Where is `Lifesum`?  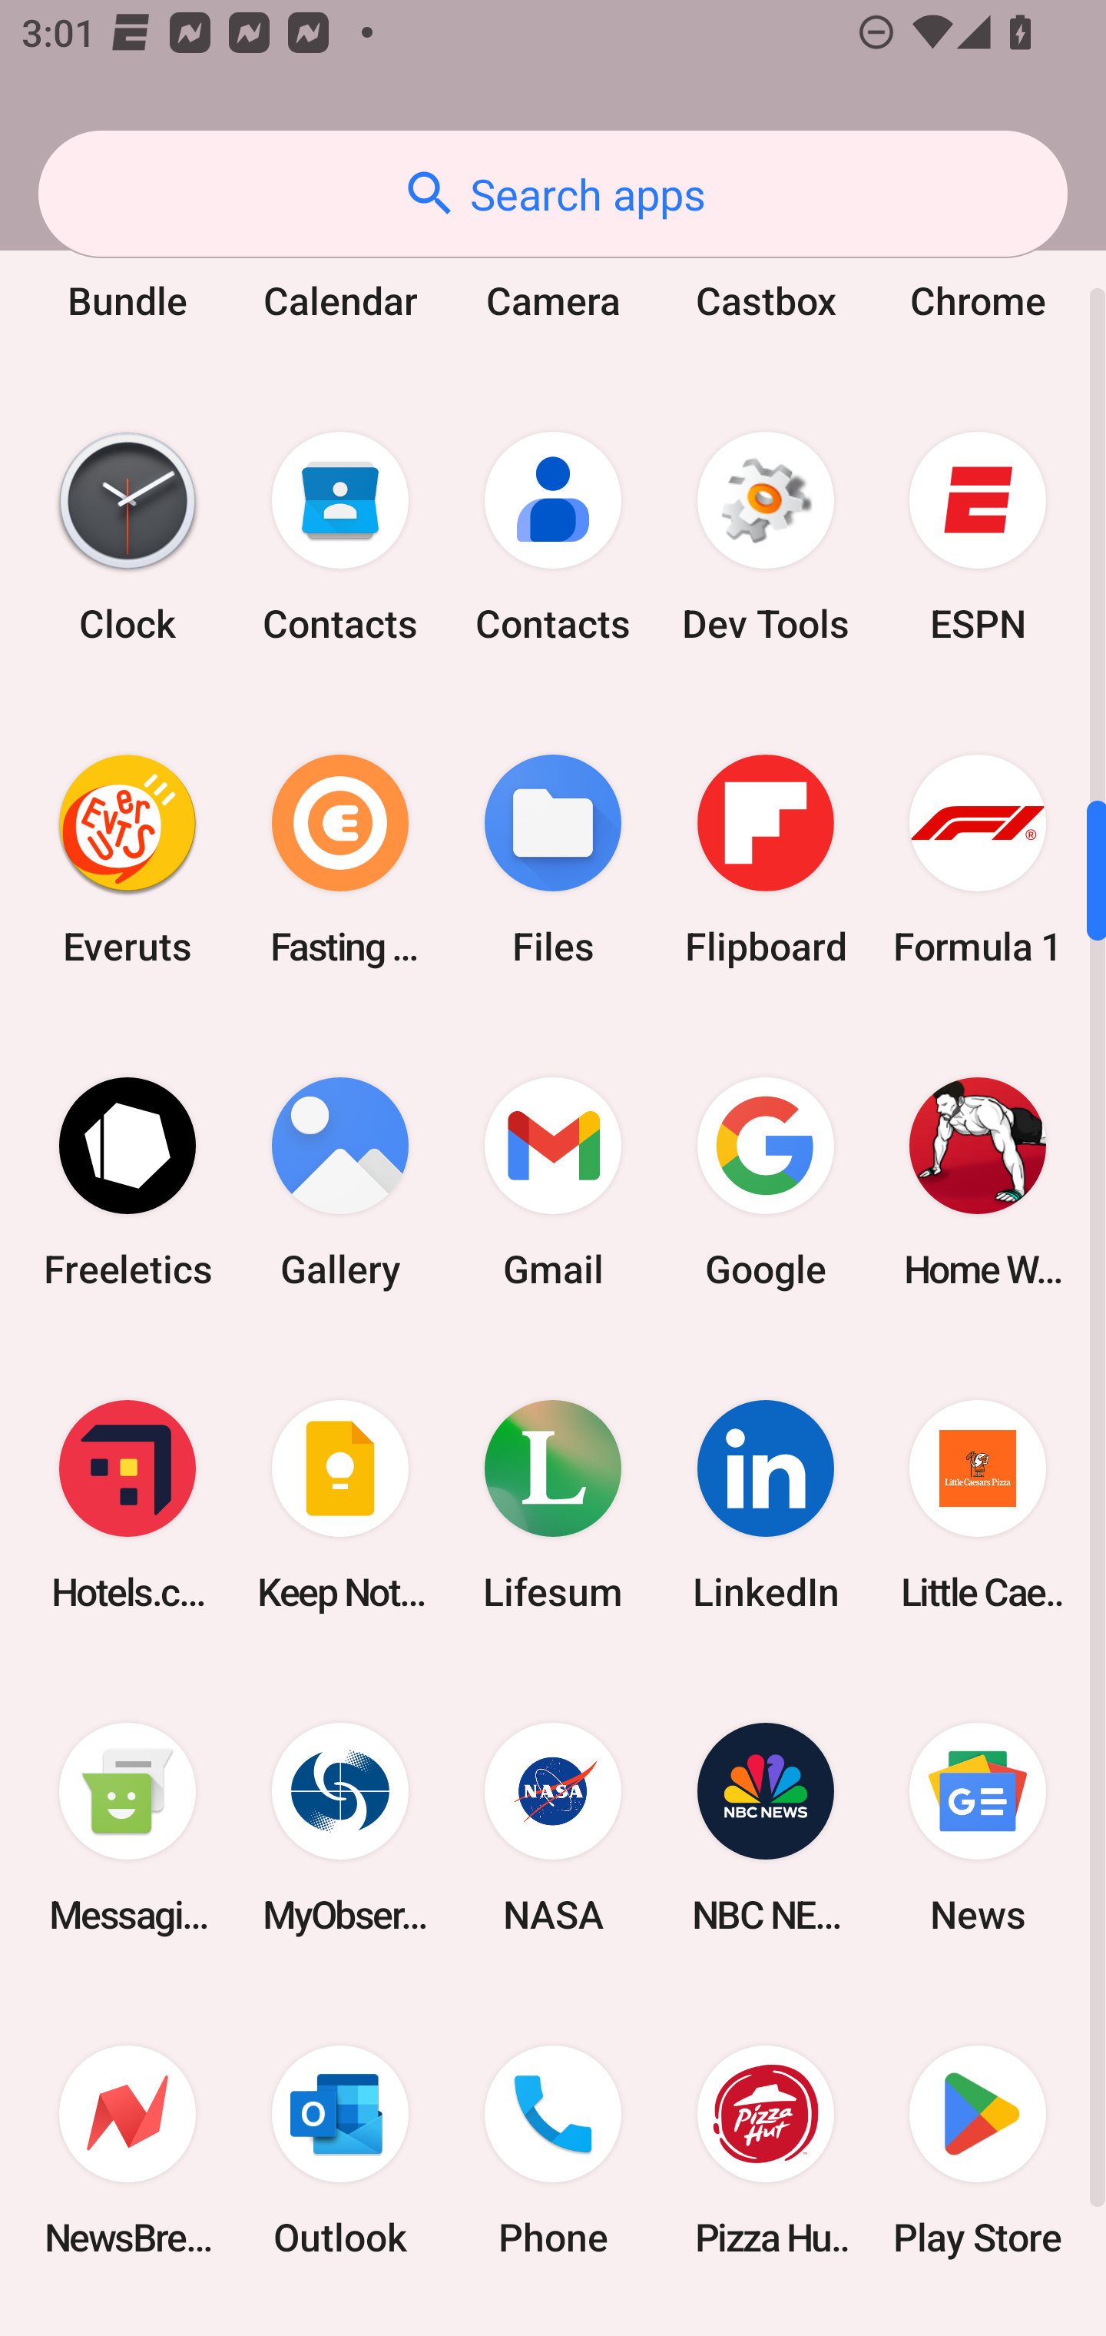
Lifesum is located at coordinates (553, 1504).